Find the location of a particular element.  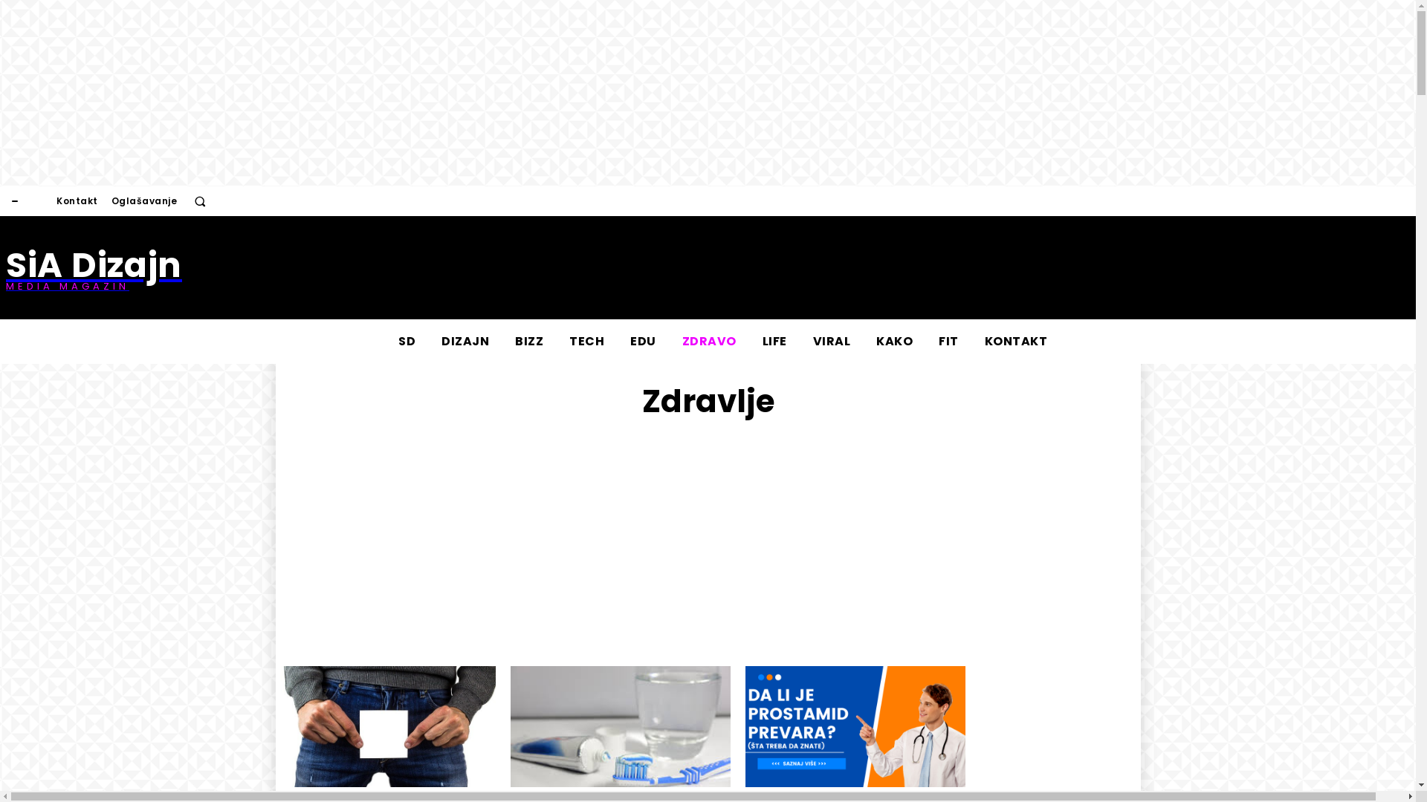

SD is located at coordinates (407, 342).